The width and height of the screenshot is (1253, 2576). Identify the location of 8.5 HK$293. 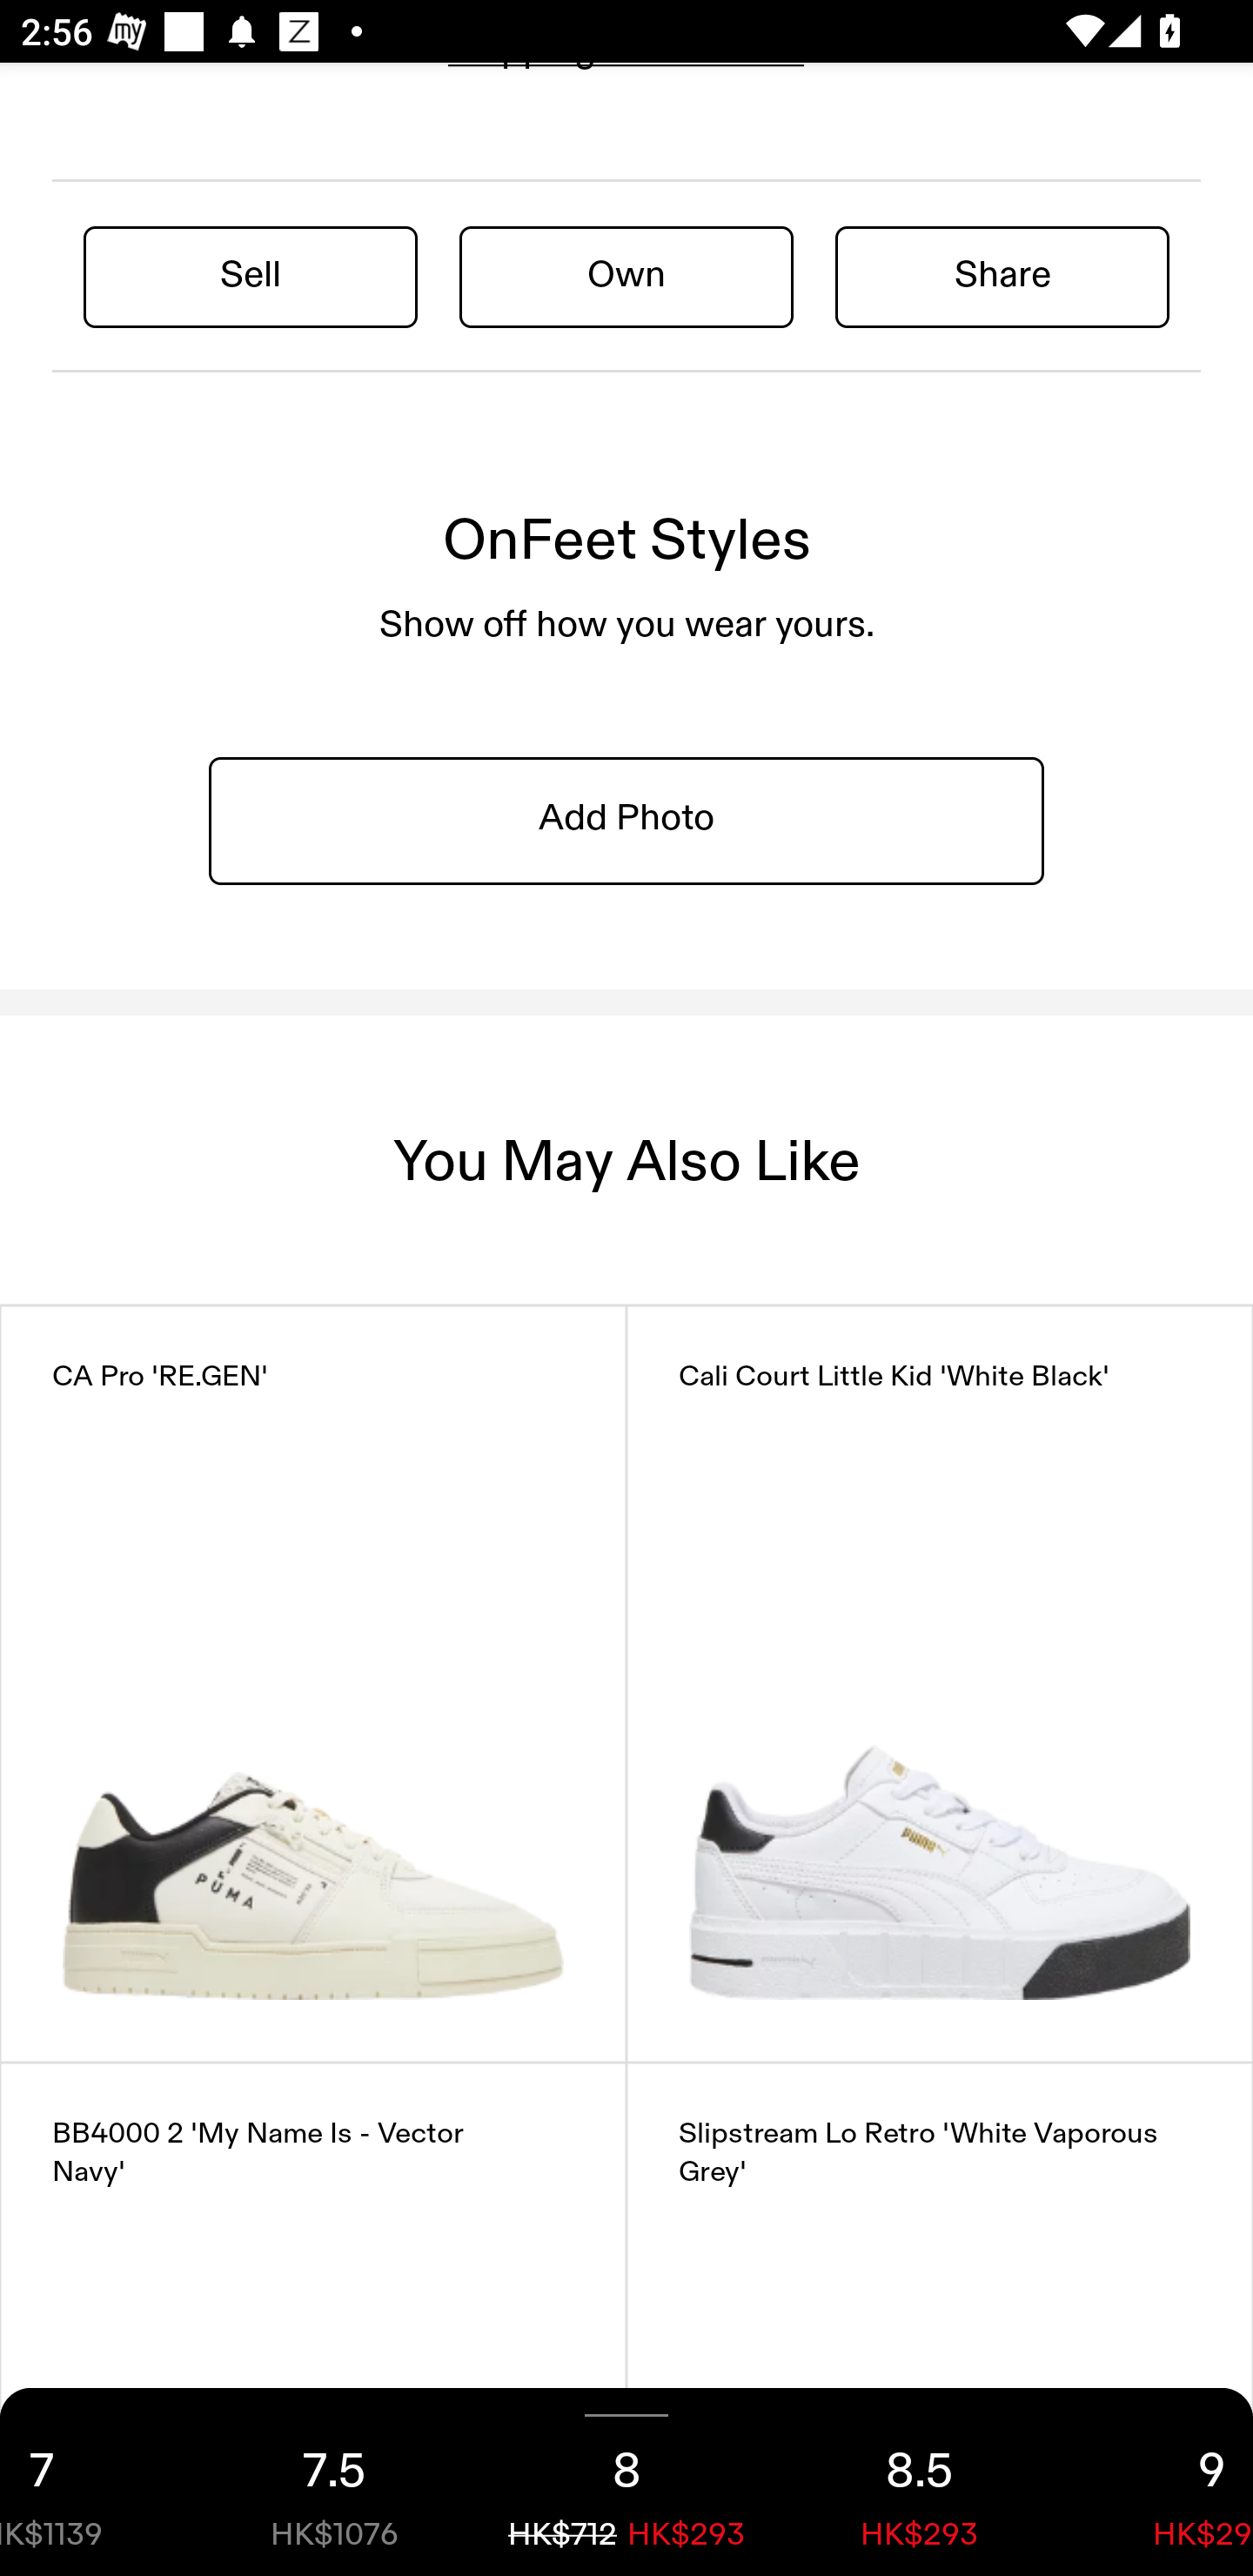
(919, 2482).